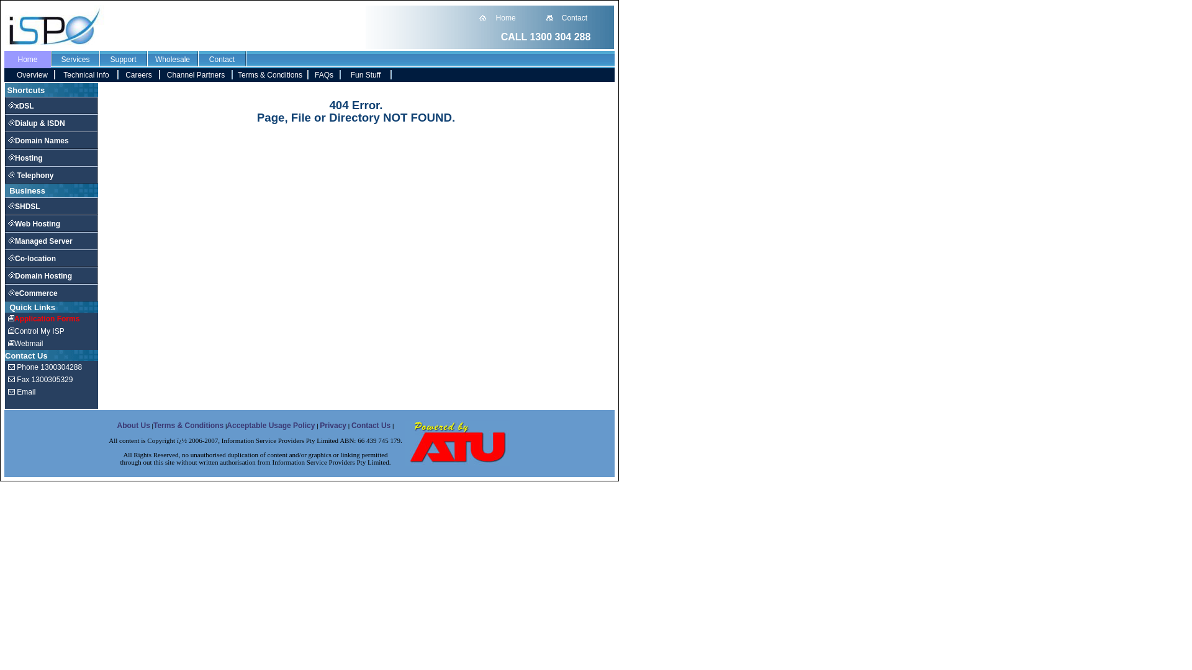  Describe the element at coordinates (43, 319) in the screenshot. I see `Application Forms` at that location.